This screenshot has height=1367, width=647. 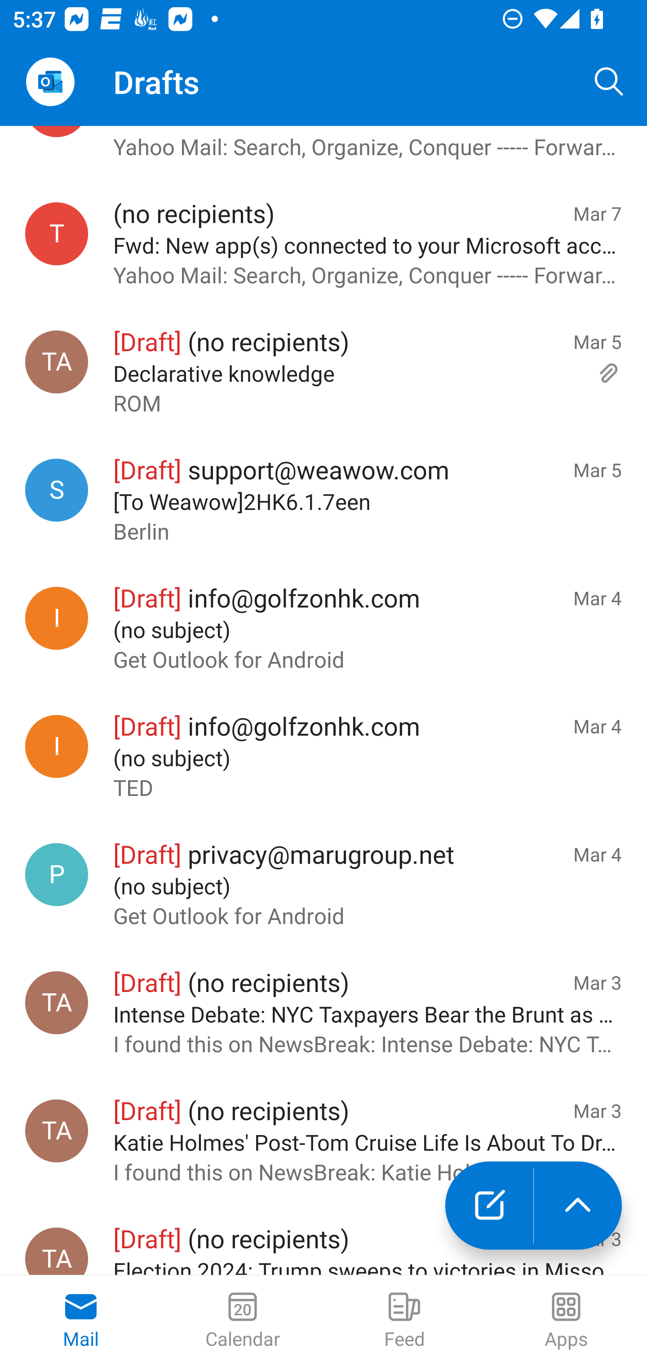 What do you see at coordinates (57, 1130) in the screenshot?
I see `Test Appium, testappium002@outlook.com` at bounding box center [57, 1130].